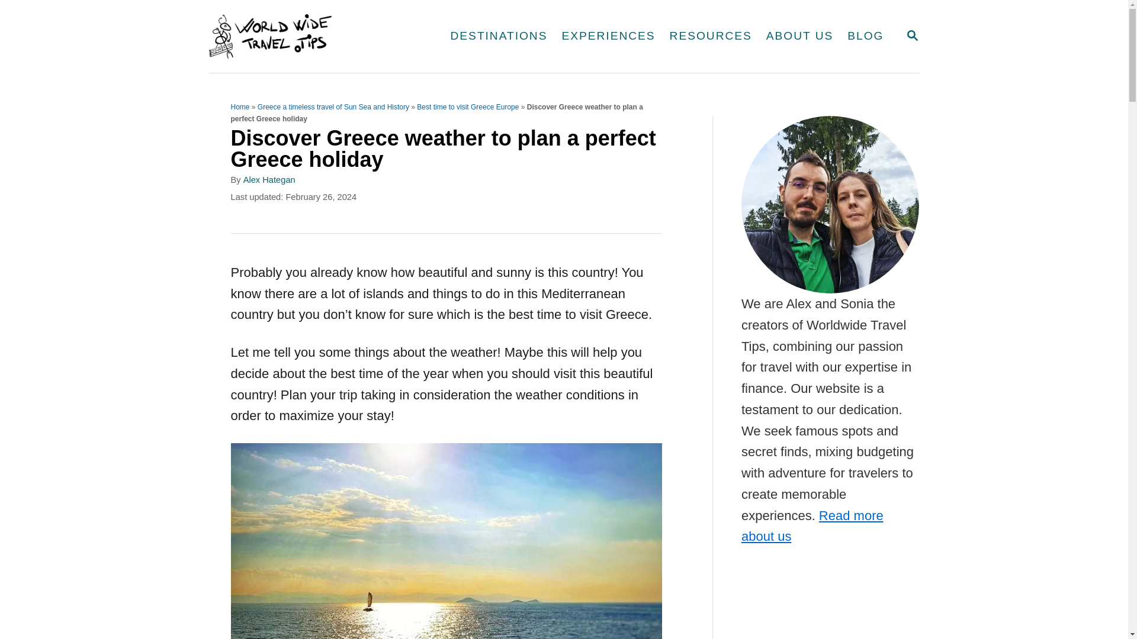  What do you see at coordinates (711, 35) in the screenshot?
I see `ABOUT US` at bounding box center [711, 35].